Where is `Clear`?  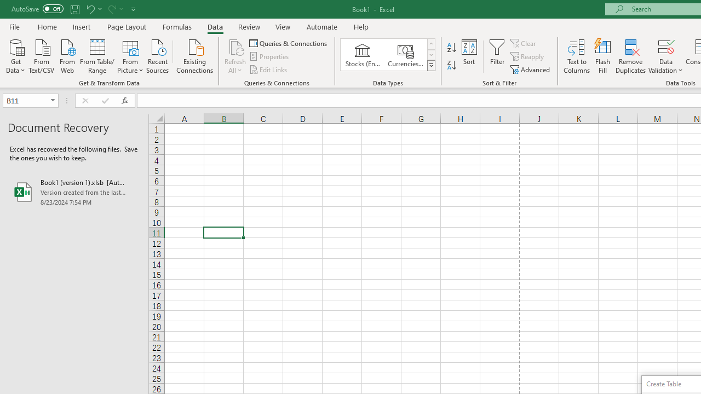
Clear is located at coordinates (524, 43).